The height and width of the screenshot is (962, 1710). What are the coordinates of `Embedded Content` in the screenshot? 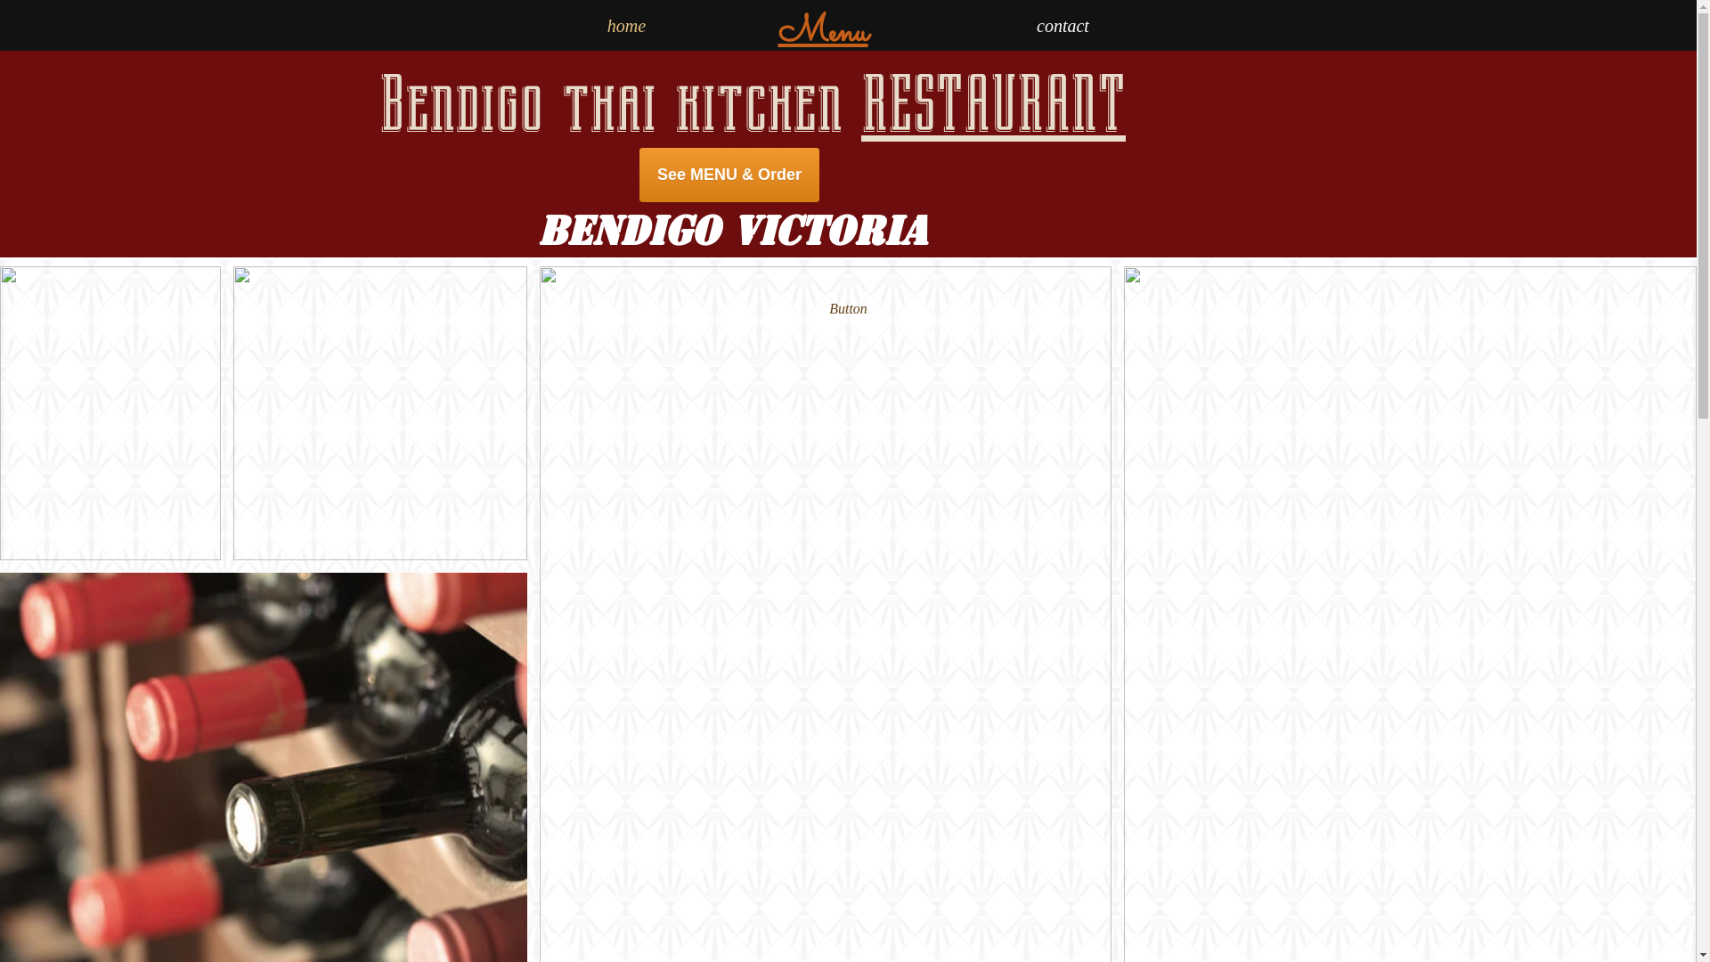 It's located at (739, 180).